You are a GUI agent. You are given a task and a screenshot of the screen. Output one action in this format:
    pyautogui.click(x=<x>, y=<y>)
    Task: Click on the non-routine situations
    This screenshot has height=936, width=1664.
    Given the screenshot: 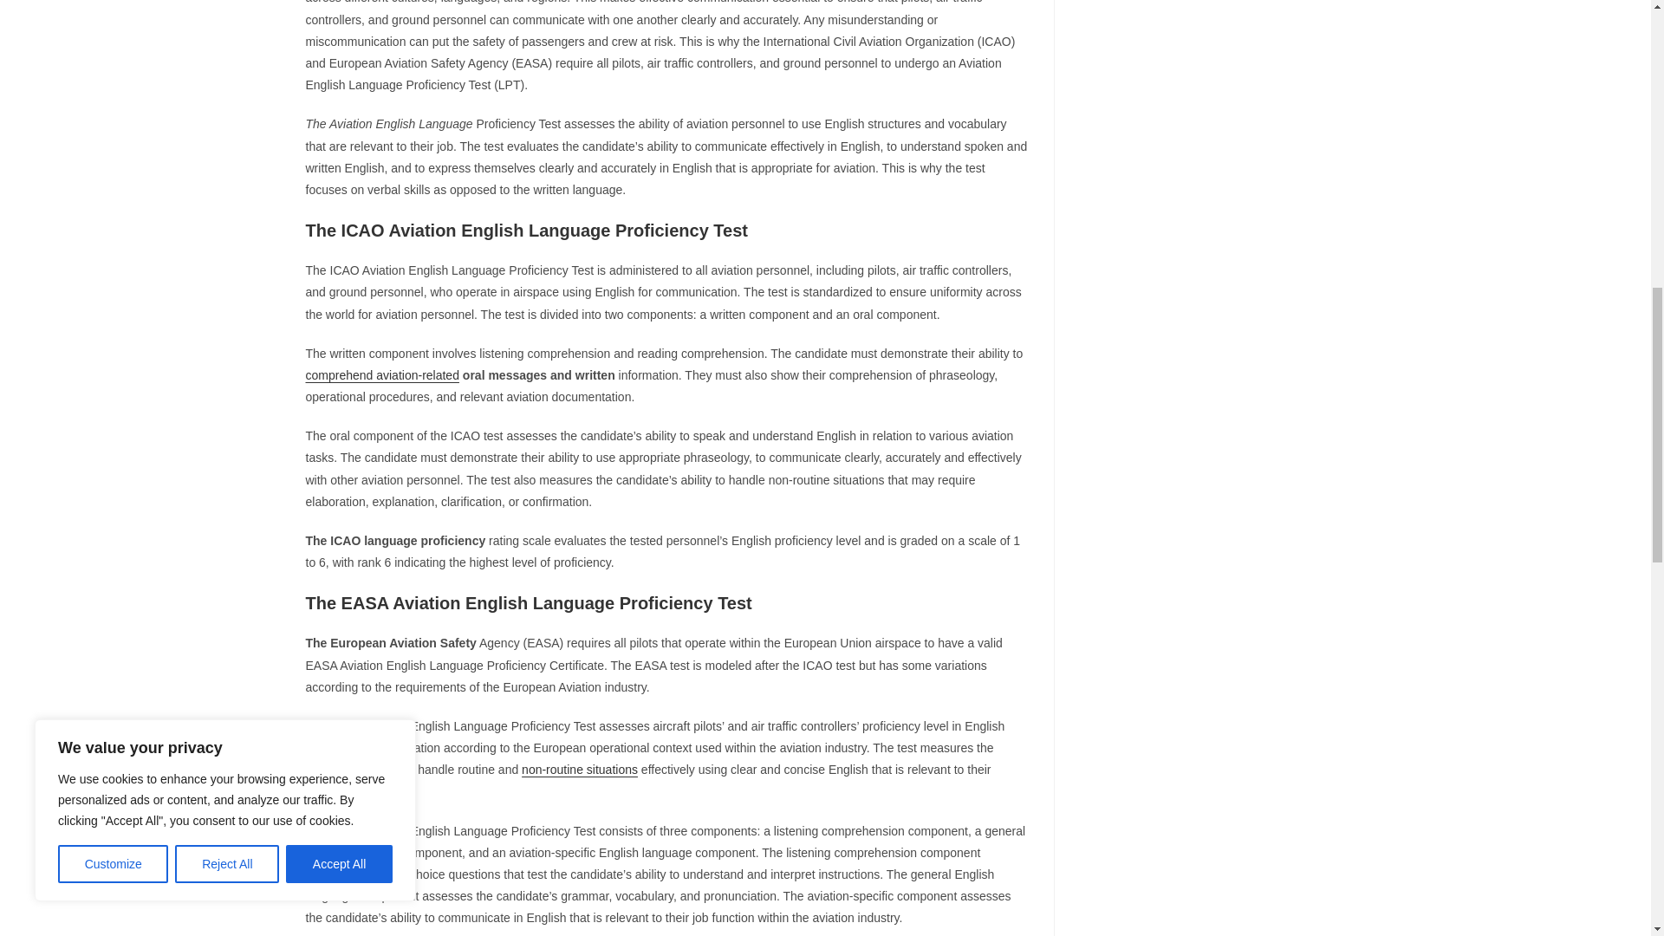 What is the action you would take?
    pyautogui.click(x=579, y=770)
    